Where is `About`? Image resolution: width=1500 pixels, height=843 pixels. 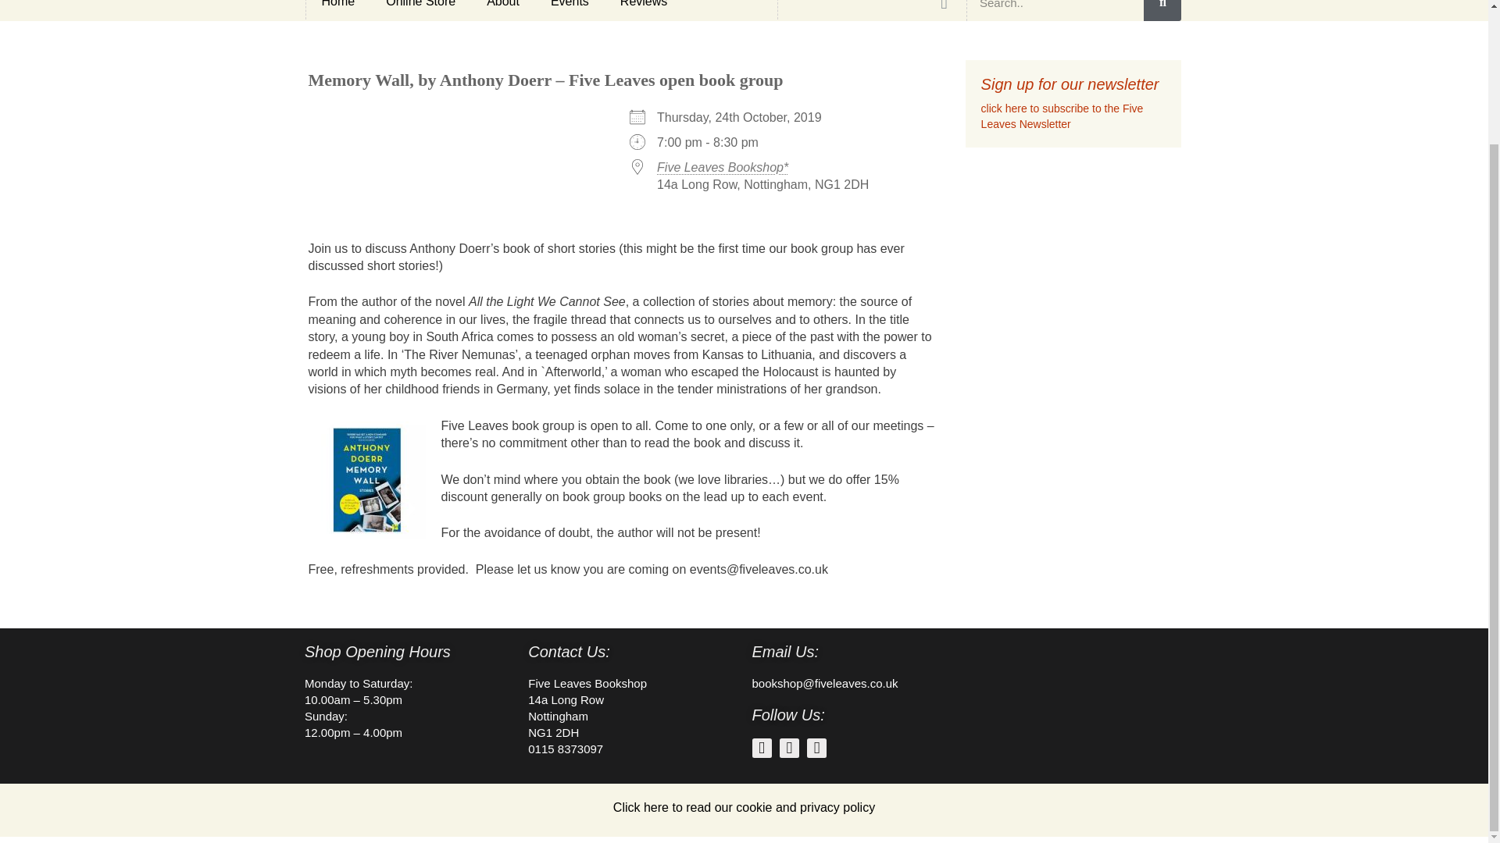
About is located at coordinates (503, 9).